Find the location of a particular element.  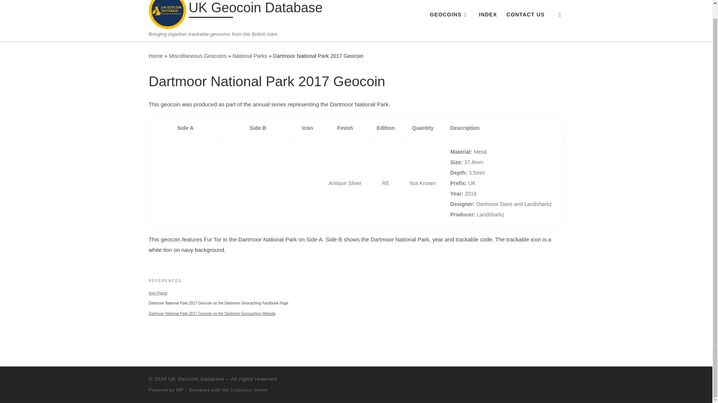

GEOCOINS is located at coordinates (449, 15).